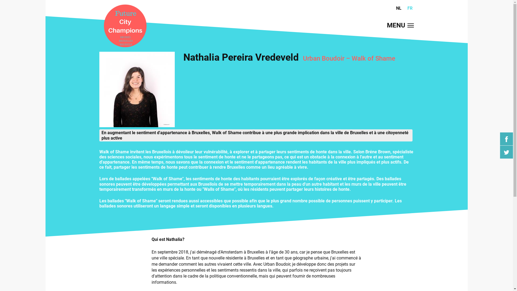  What do you see at coordinates (400, 26) in the screenshot?
I see `MENU` at bounding box center [400, 26].